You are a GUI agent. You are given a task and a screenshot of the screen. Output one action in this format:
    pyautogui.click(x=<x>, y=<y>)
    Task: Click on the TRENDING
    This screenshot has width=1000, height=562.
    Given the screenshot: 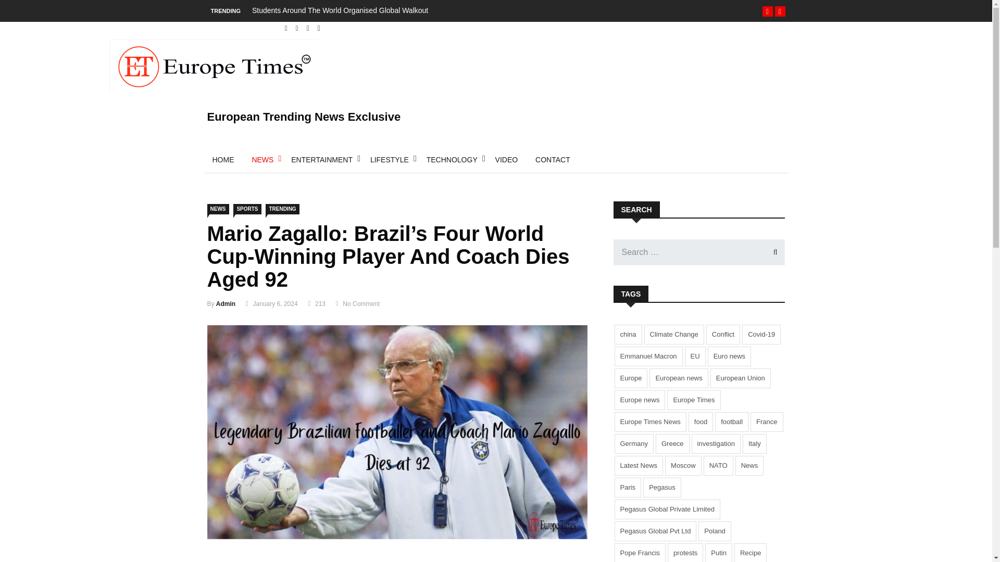 What is the action you would take?
    pyautogui.click(x=282, y=209)
    